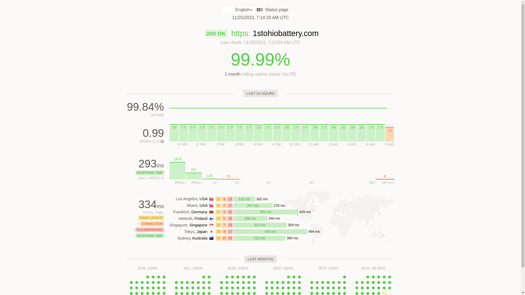  Describe the element at coordinates (294, 277) in the screenshot. I see `<small>Sep 02:</small> No downtime` at that location.